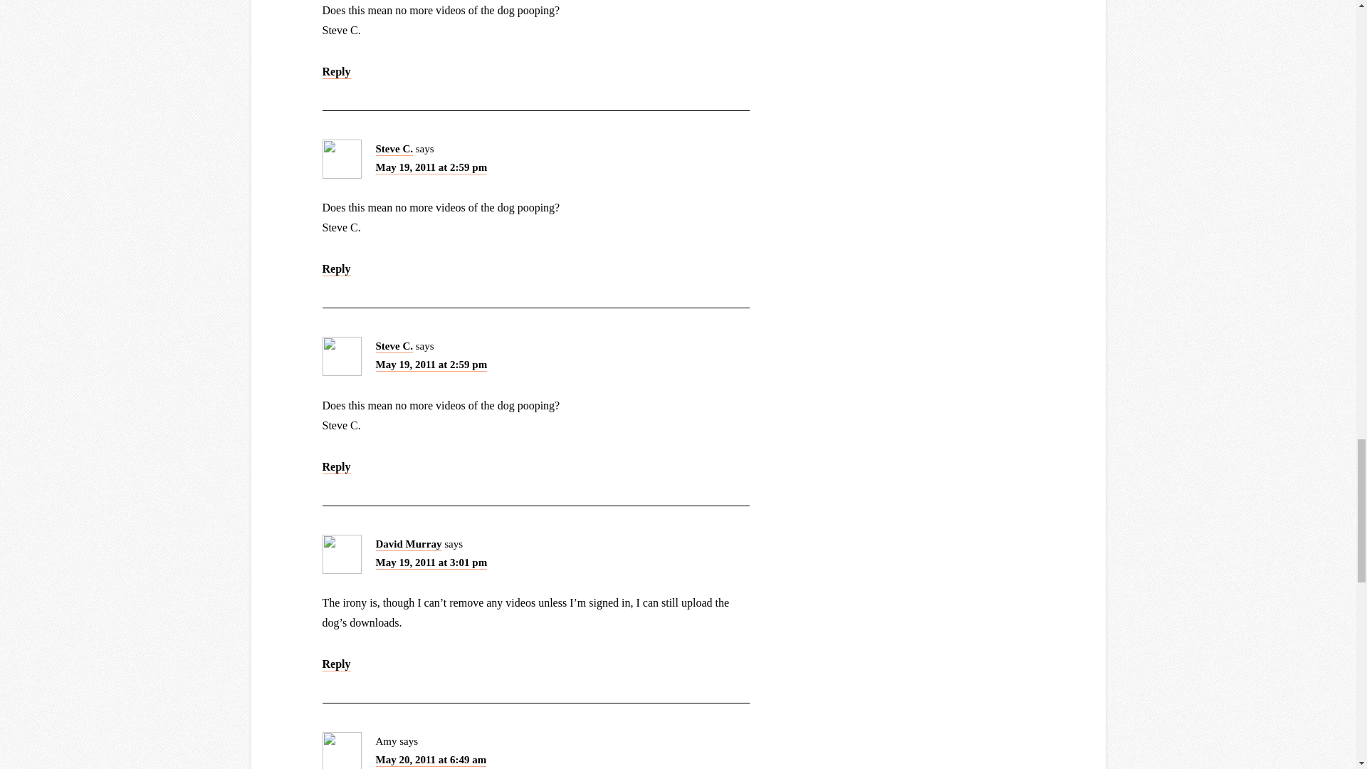  I want to click on Reply, so click(335, 664).